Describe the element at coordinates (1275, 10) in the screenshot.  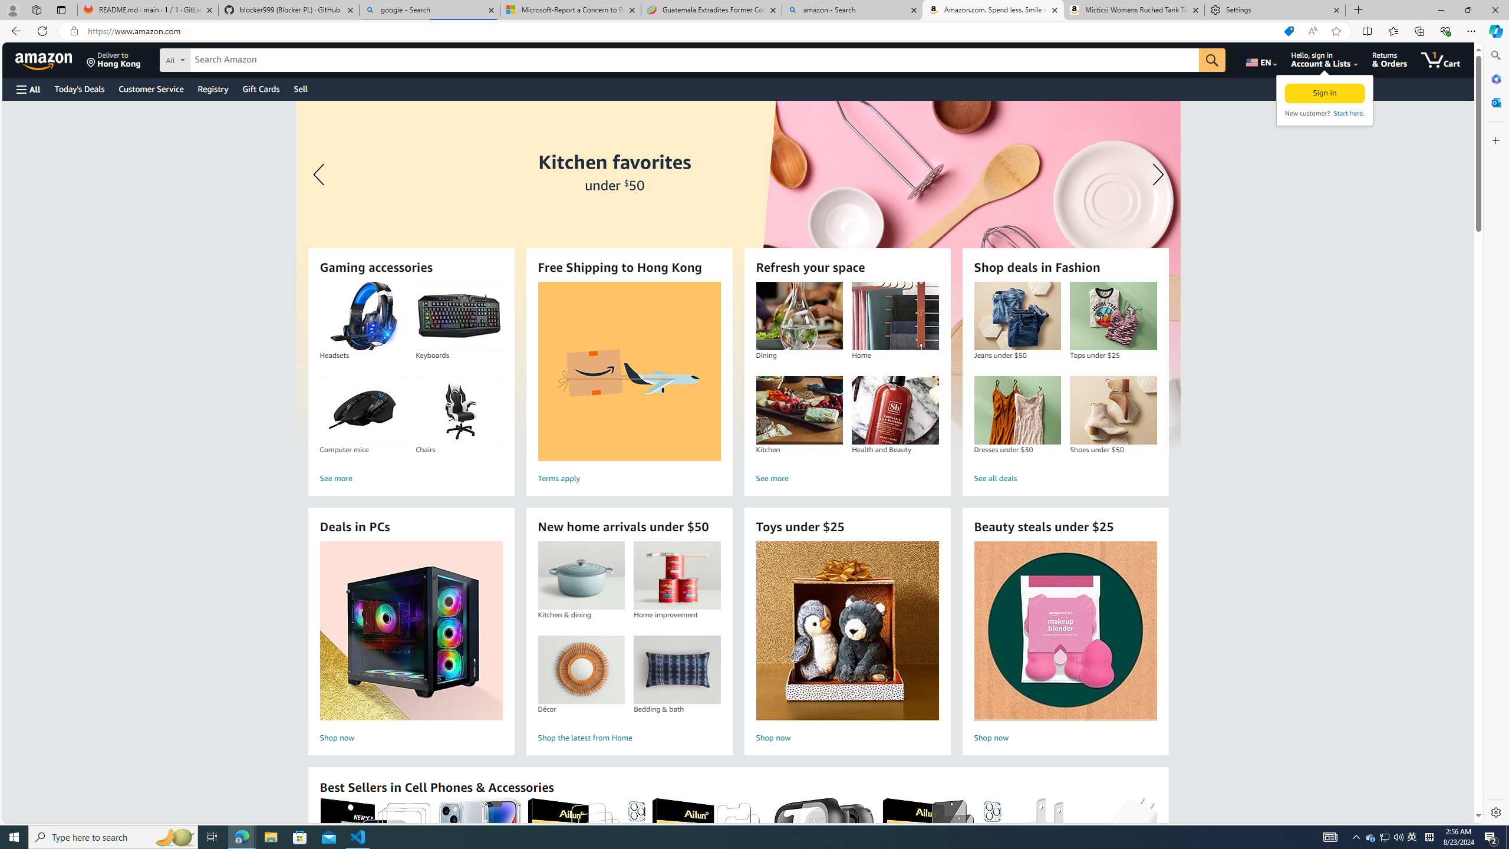
I see `Settings` at that location.